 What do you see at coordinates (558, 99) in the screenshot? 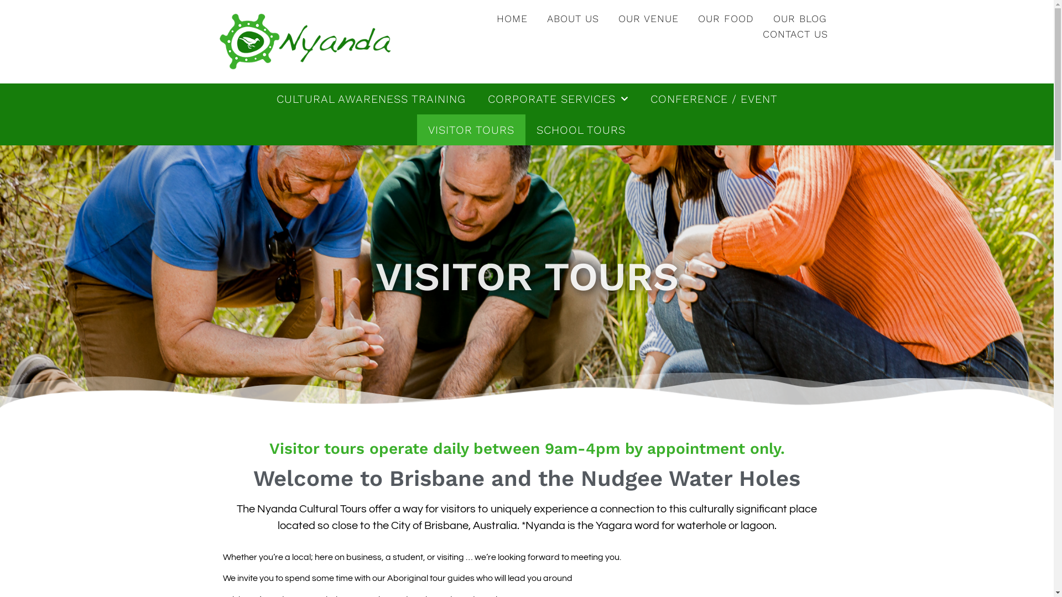
I see `CORPORATE SERVICES` at bounding box center [558, 99].